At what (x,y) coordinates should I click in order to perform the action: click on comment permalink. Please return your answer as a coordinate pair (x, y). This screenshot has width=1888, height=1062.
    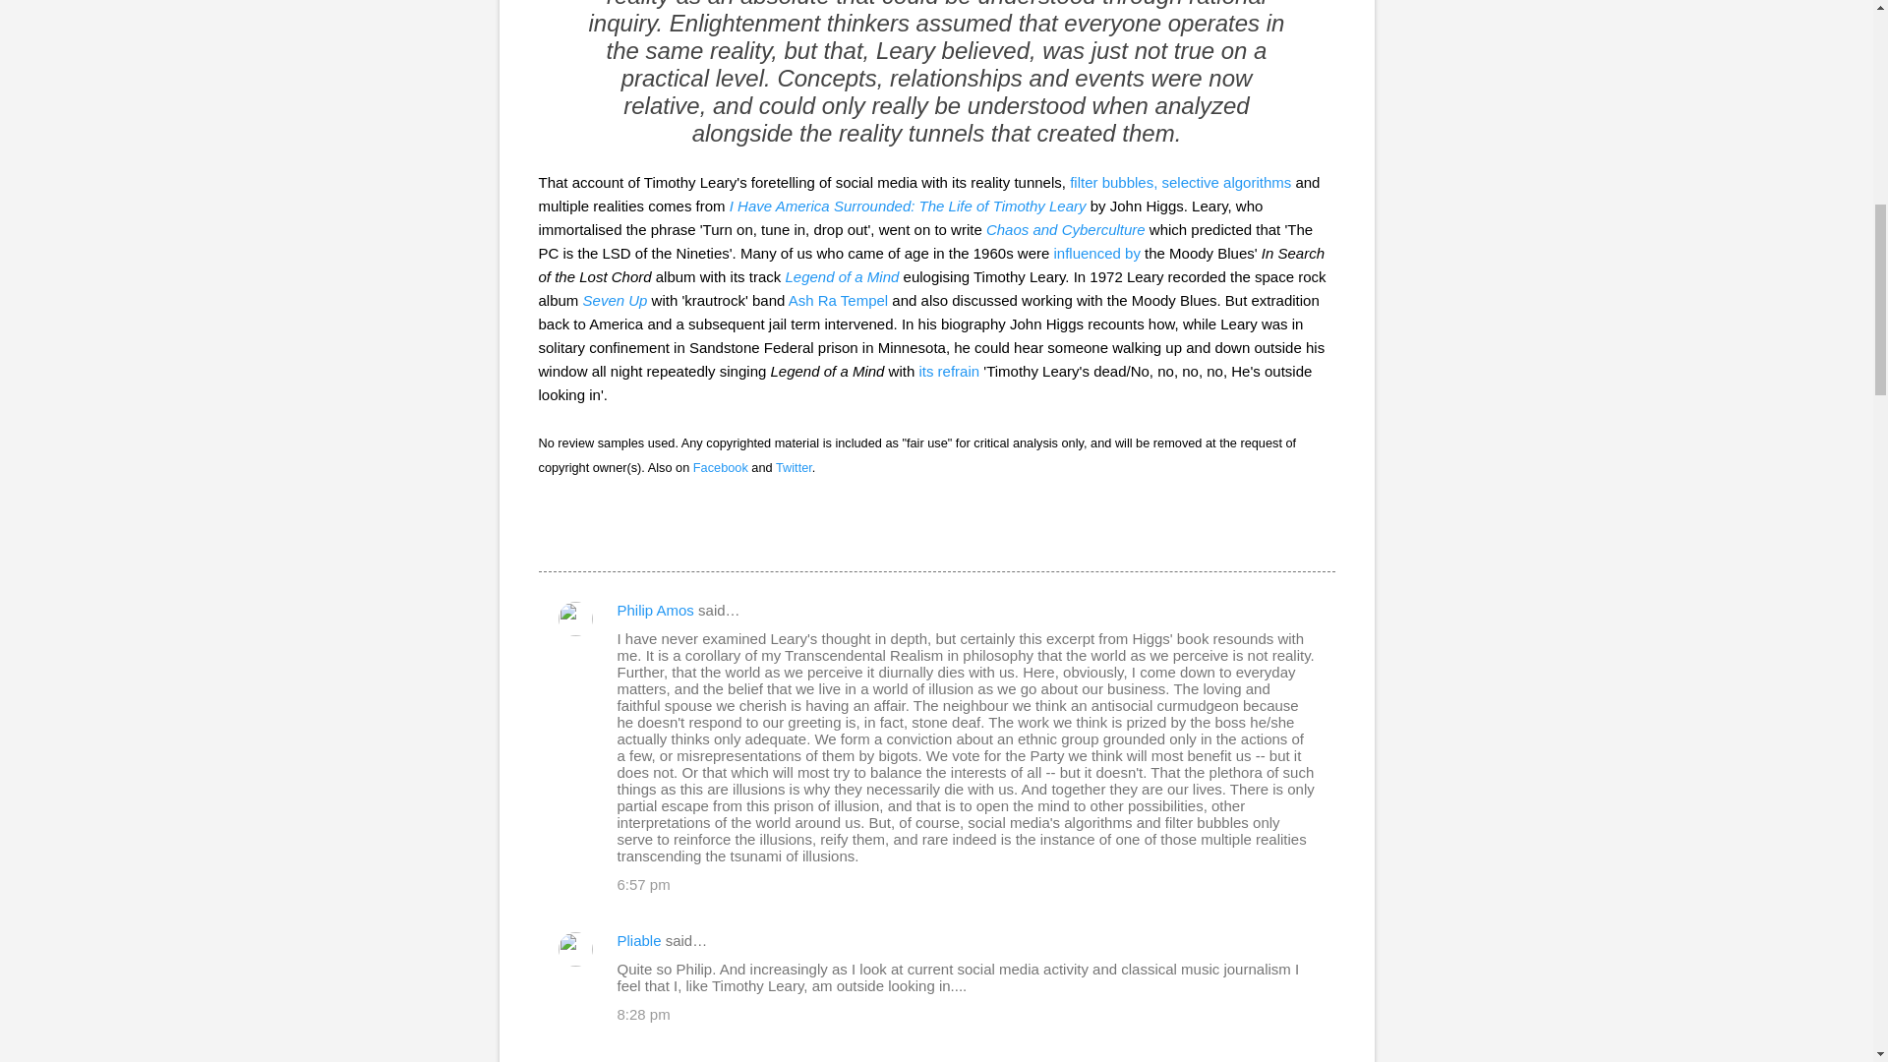
    Looking at the image, I should click on (643, 885).